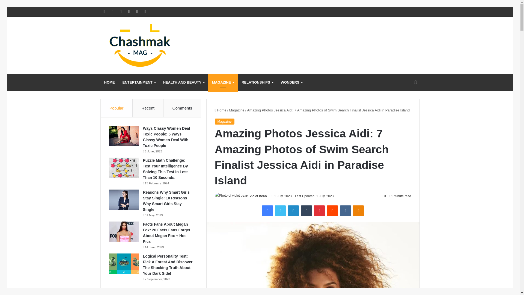 This screenshot has width=524, height=295. Describe the element at coordinates (358, 211) in the screenshot. I see `Odnoklassniki` at that location.